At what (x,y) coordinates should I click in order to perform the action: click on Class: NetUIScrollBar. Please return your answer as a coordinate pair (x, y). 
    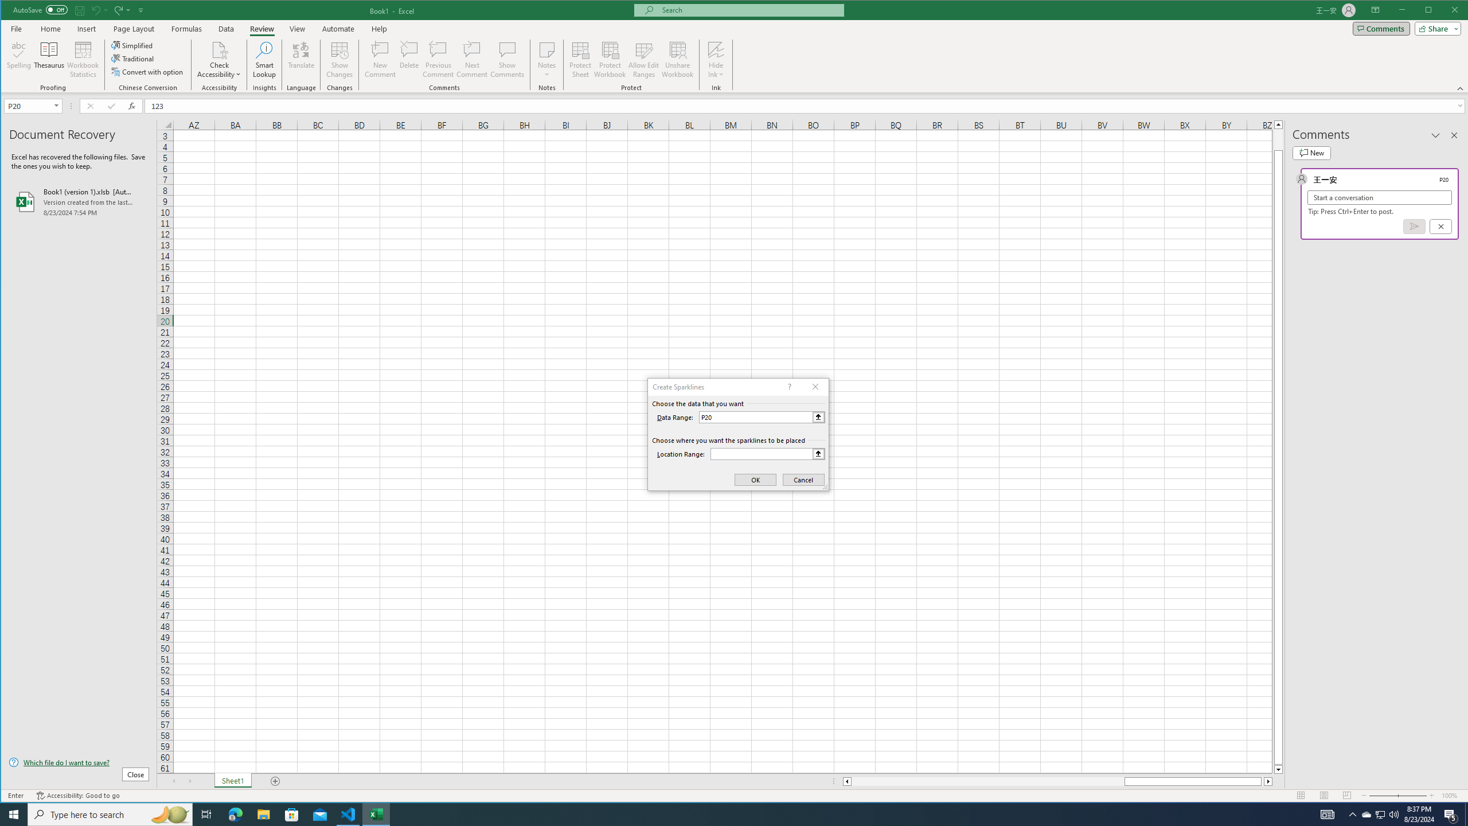
    Looking at the image, I should click on (1057, 781).